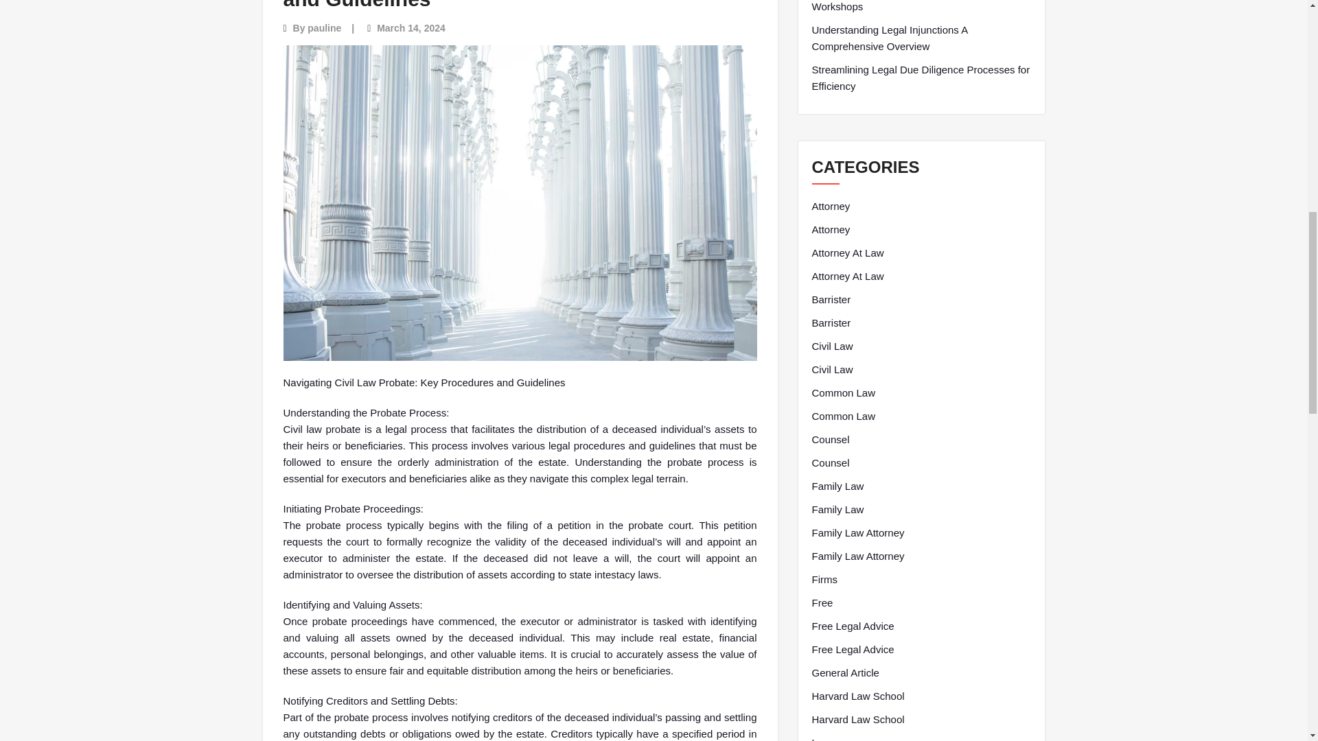 This screenshot has width=1318, height=741. I want to click on pauline, so click(324, 27).